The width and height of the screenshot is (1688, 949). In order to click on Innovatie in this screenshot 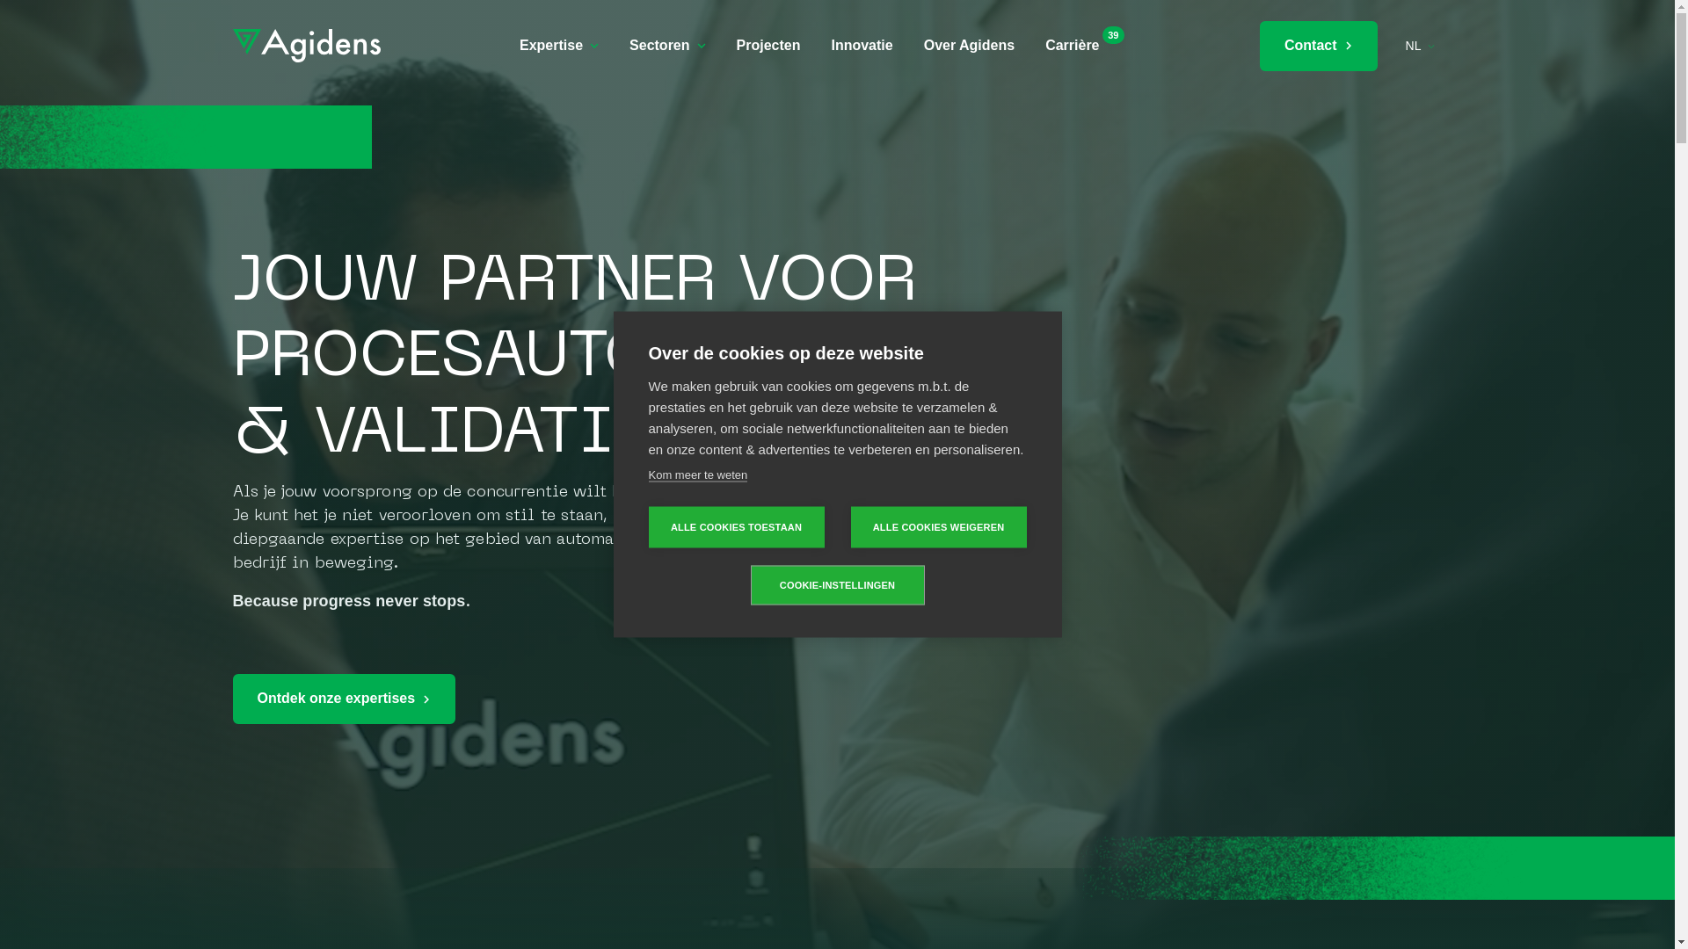, I will do `click(862, 46)`.